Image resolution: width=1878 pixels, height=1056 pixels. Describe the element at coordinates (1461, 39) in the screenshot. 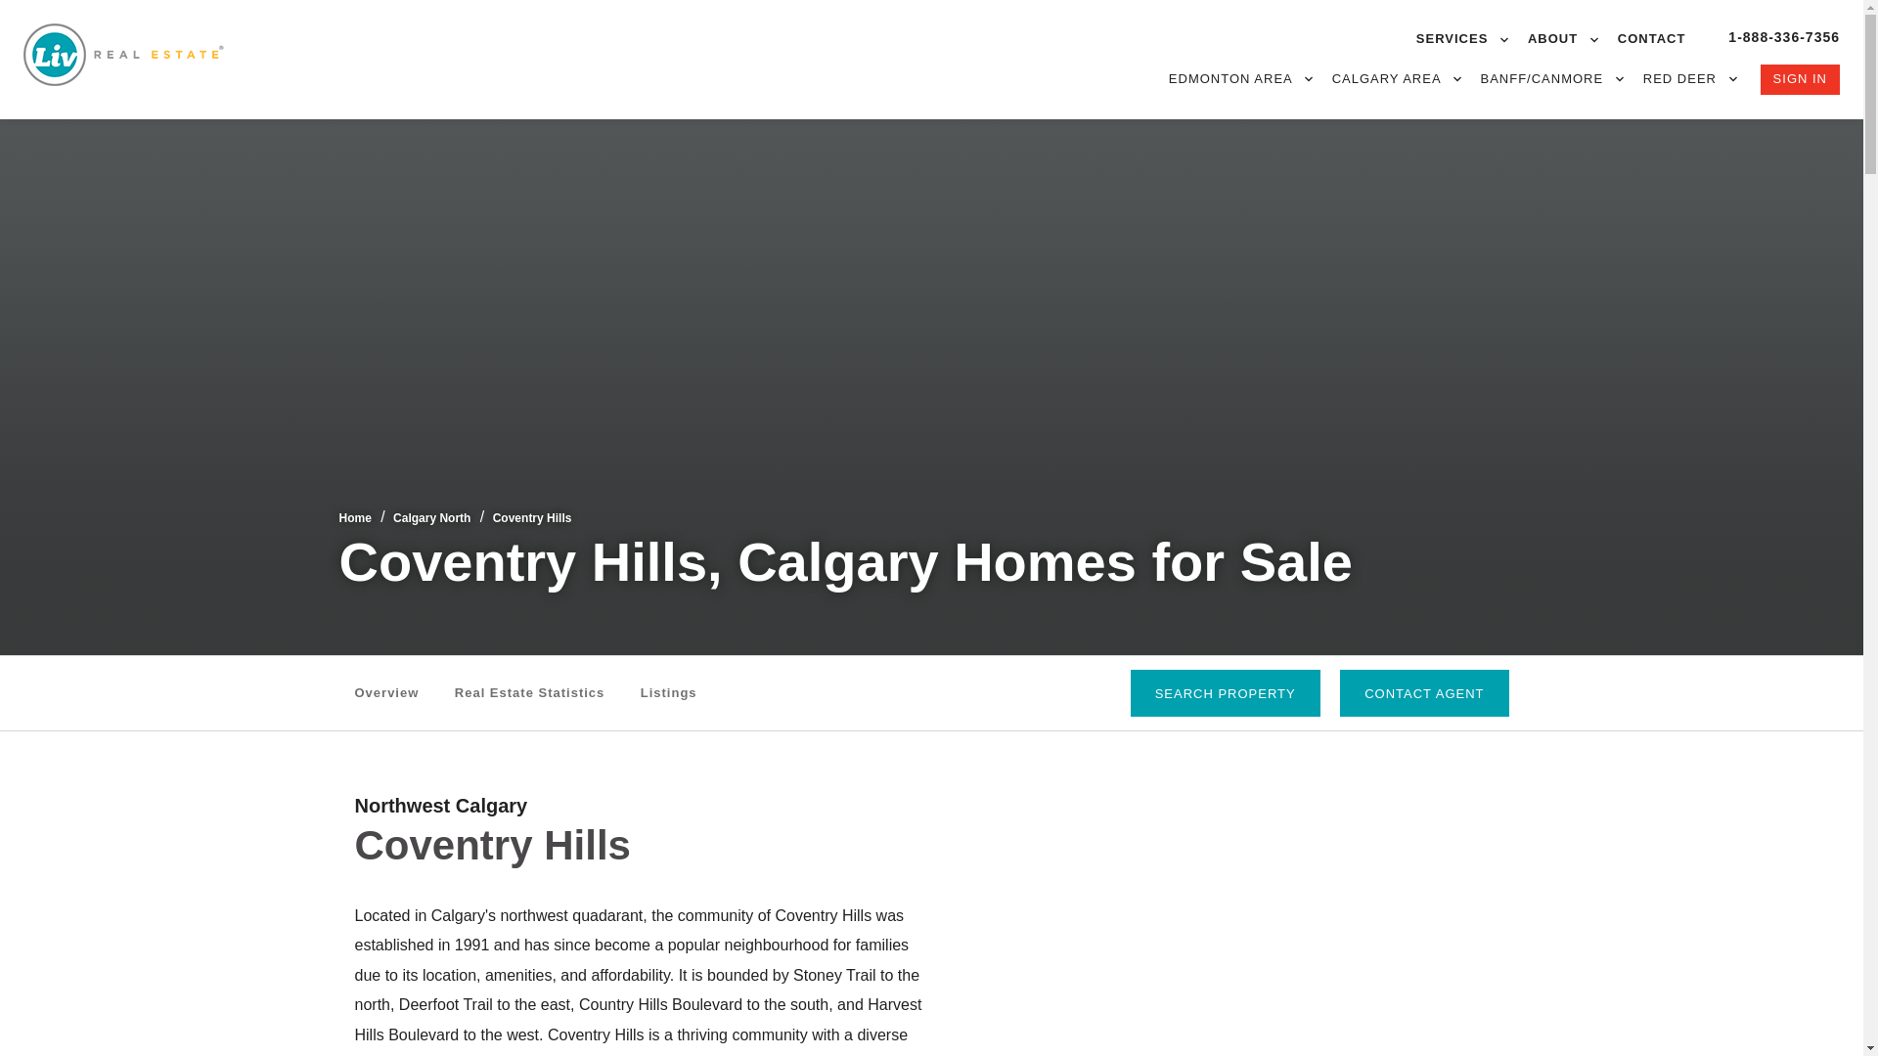

I see `SERVICES DROPDOWN ARROW` at that location.